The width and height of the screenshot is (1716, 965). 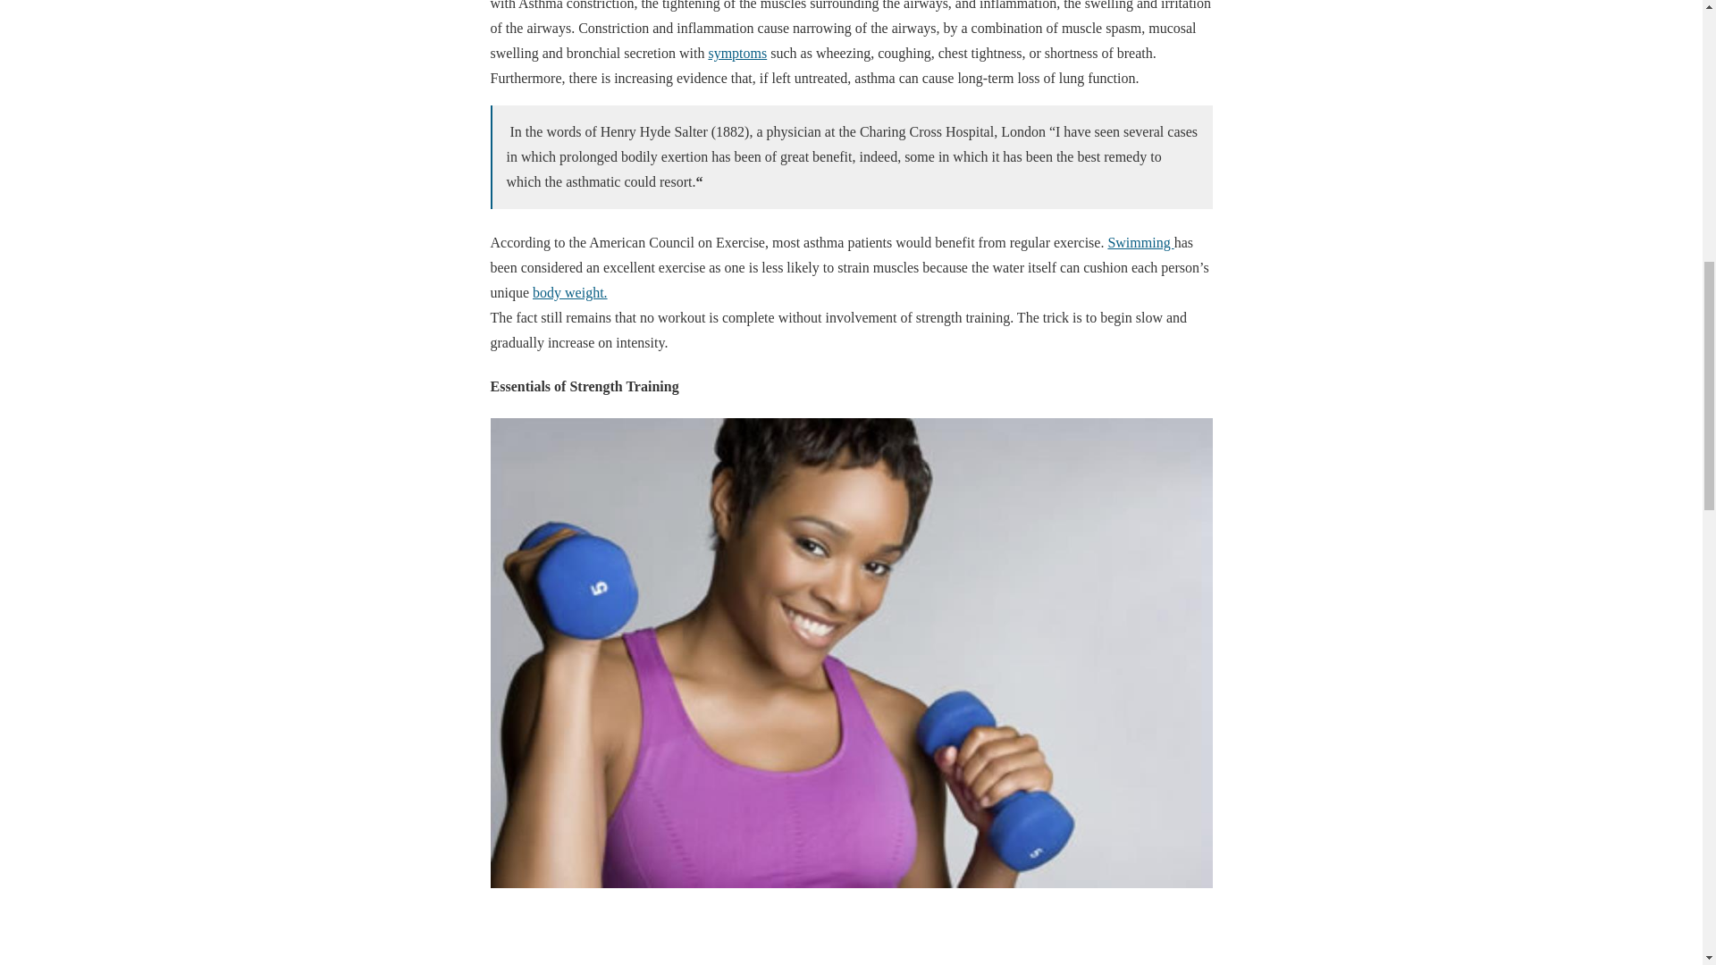 What do you see at coordinates (736, 53) in the screenshot?
I see `symptoms` at bounding box center [736, 53].